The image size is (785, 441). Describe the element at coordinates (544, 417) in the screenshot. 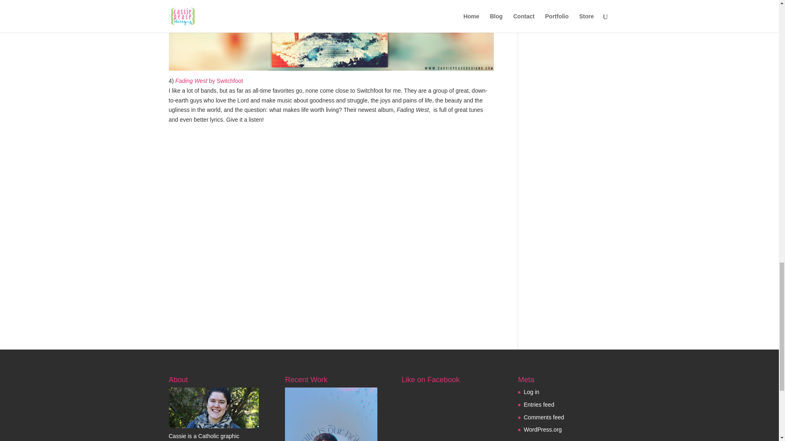

I see `Comments feed` at that location.